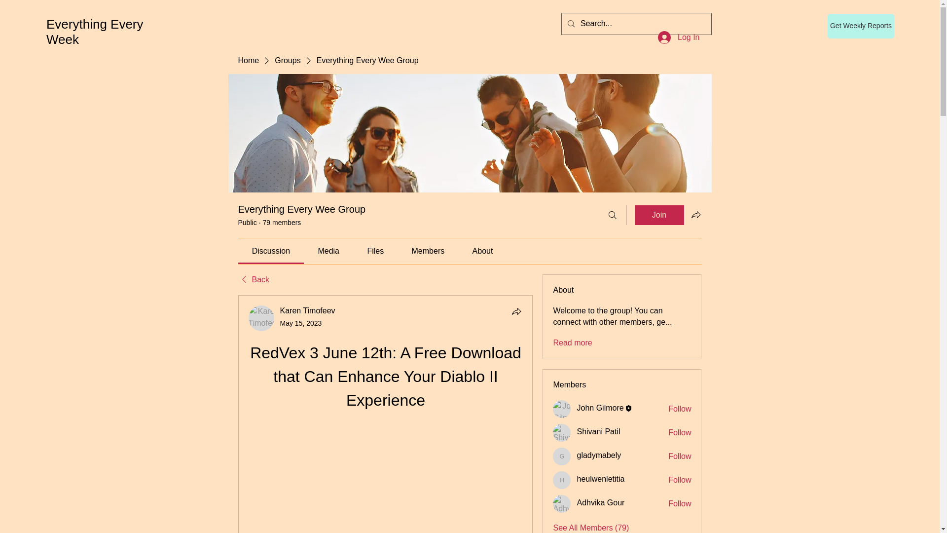 The width and height of the screenshot is (947, 533). I want to click on Follow, so click(680, 432).